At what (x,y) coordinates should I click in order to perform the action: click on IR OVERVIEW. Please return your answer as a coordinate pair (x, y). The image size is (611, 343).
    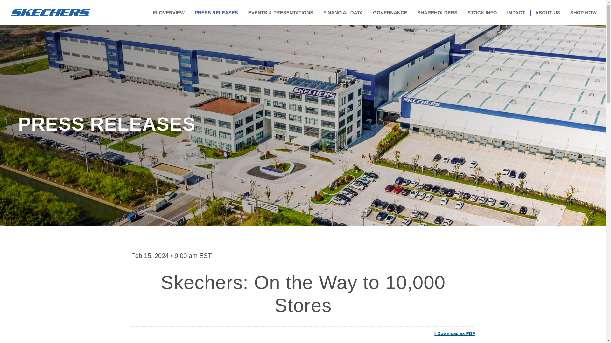
    Looking at the image, I should click on (169, 18).